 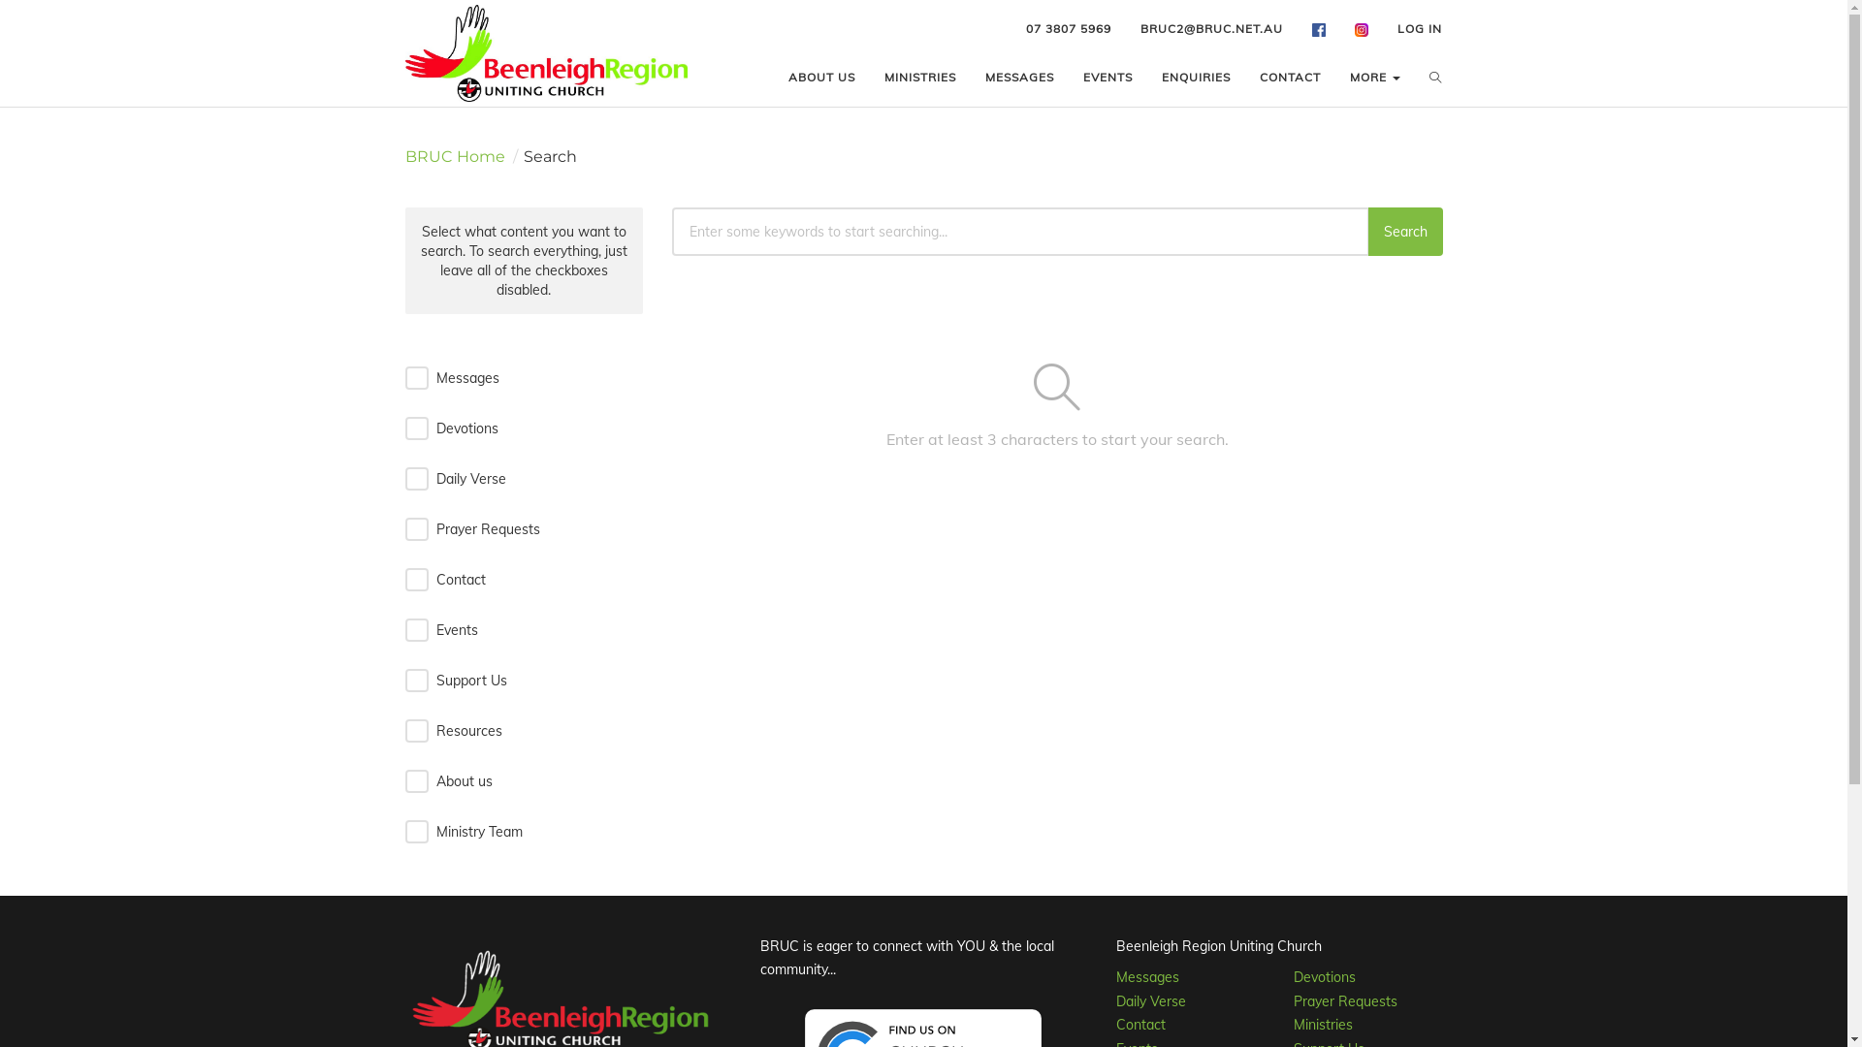 I want to click on ENQUIRIES, so click(x=1197, y=78).